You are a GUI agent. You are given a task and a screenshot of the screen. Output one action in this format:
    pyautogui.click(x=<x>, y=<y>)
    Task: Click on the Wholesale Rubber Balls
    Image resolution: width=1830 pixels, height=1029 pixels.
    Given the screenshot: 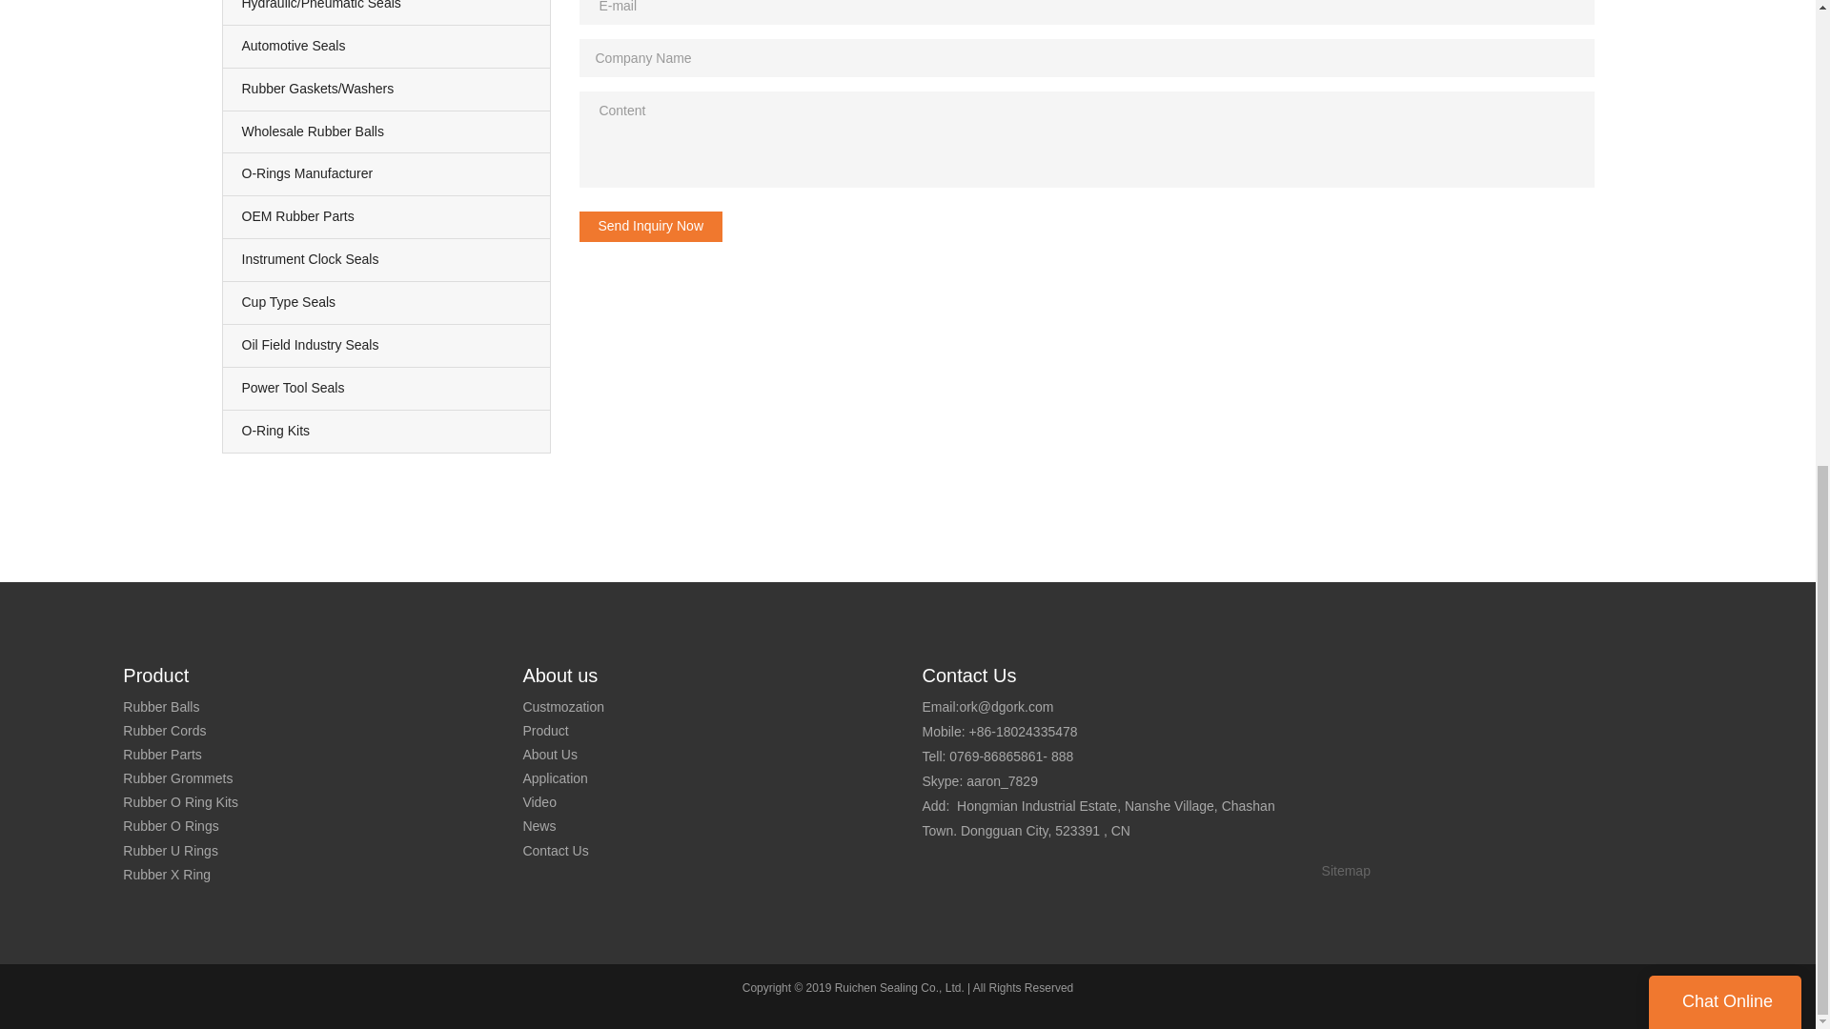 What is the action you would take?
    pyautogui.click(x=387, y=131)
    